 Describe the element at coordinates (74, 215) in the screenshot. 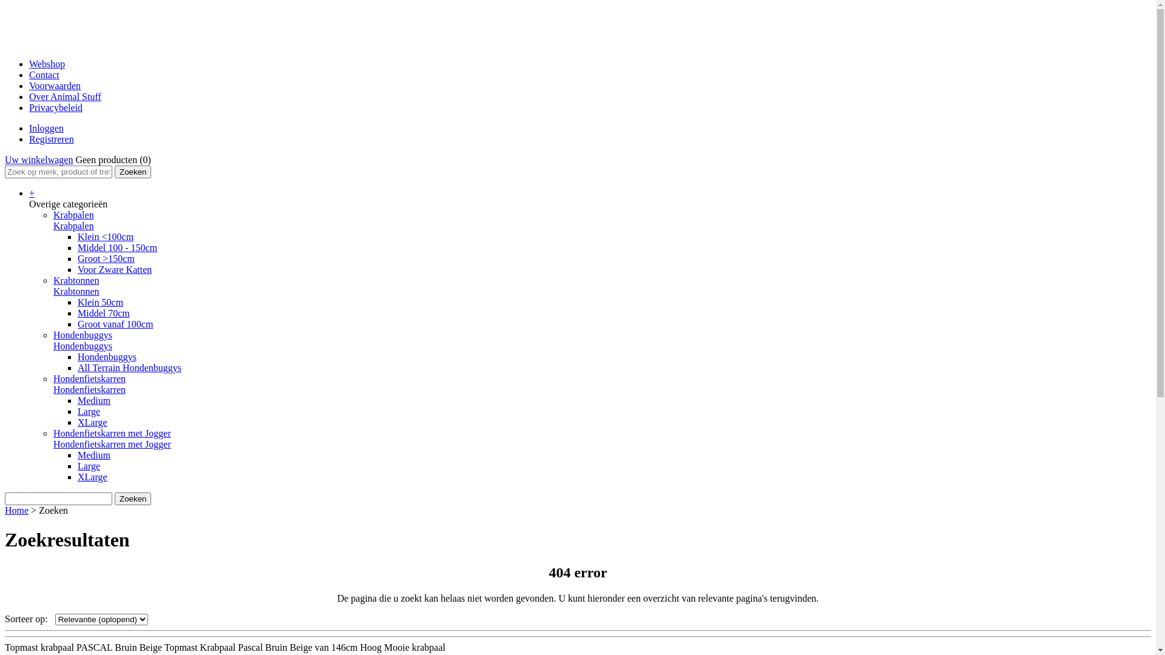

I see `Krabpalen` at that location.